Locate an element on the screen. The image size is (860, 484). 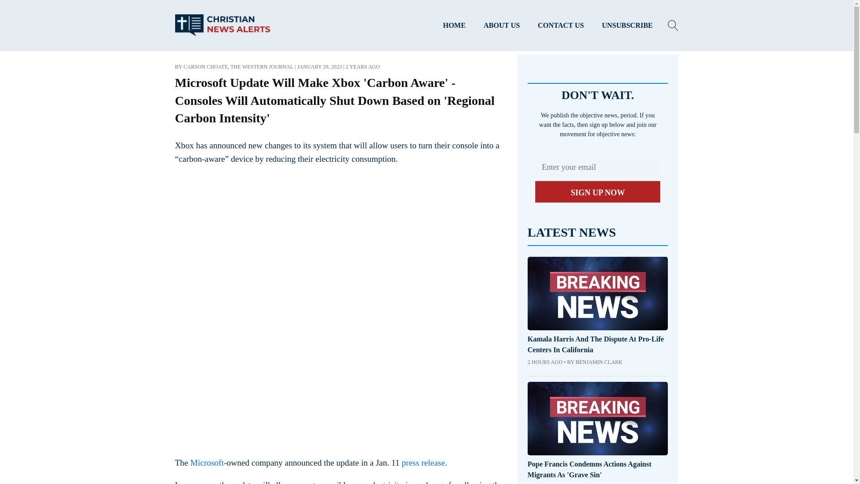
ABOUT US is located at coordinates (502, 26).